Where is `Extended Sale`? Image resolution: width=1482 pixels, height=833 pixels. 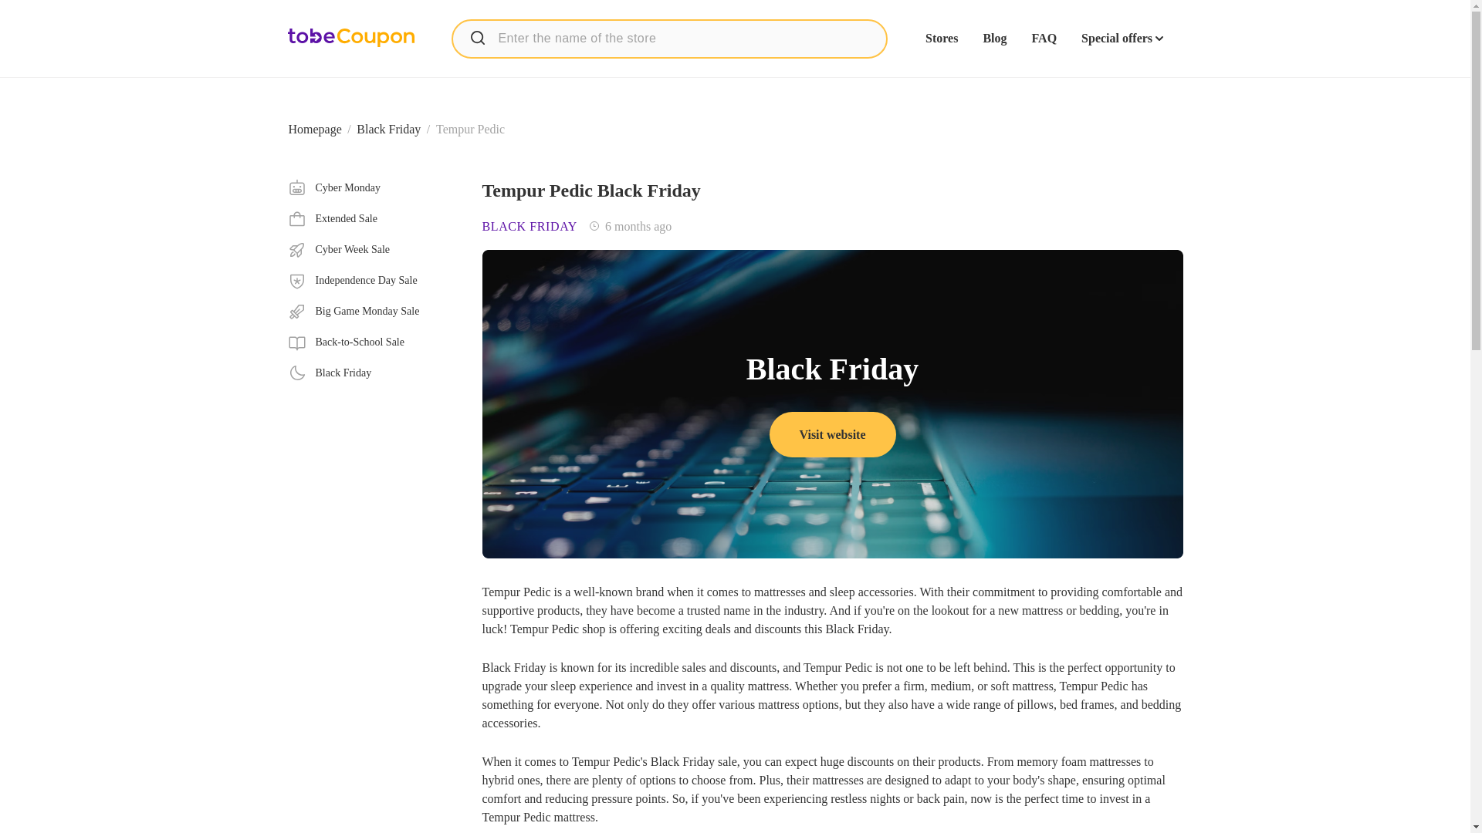
Extended Sale is located at coordinates (372, 219).